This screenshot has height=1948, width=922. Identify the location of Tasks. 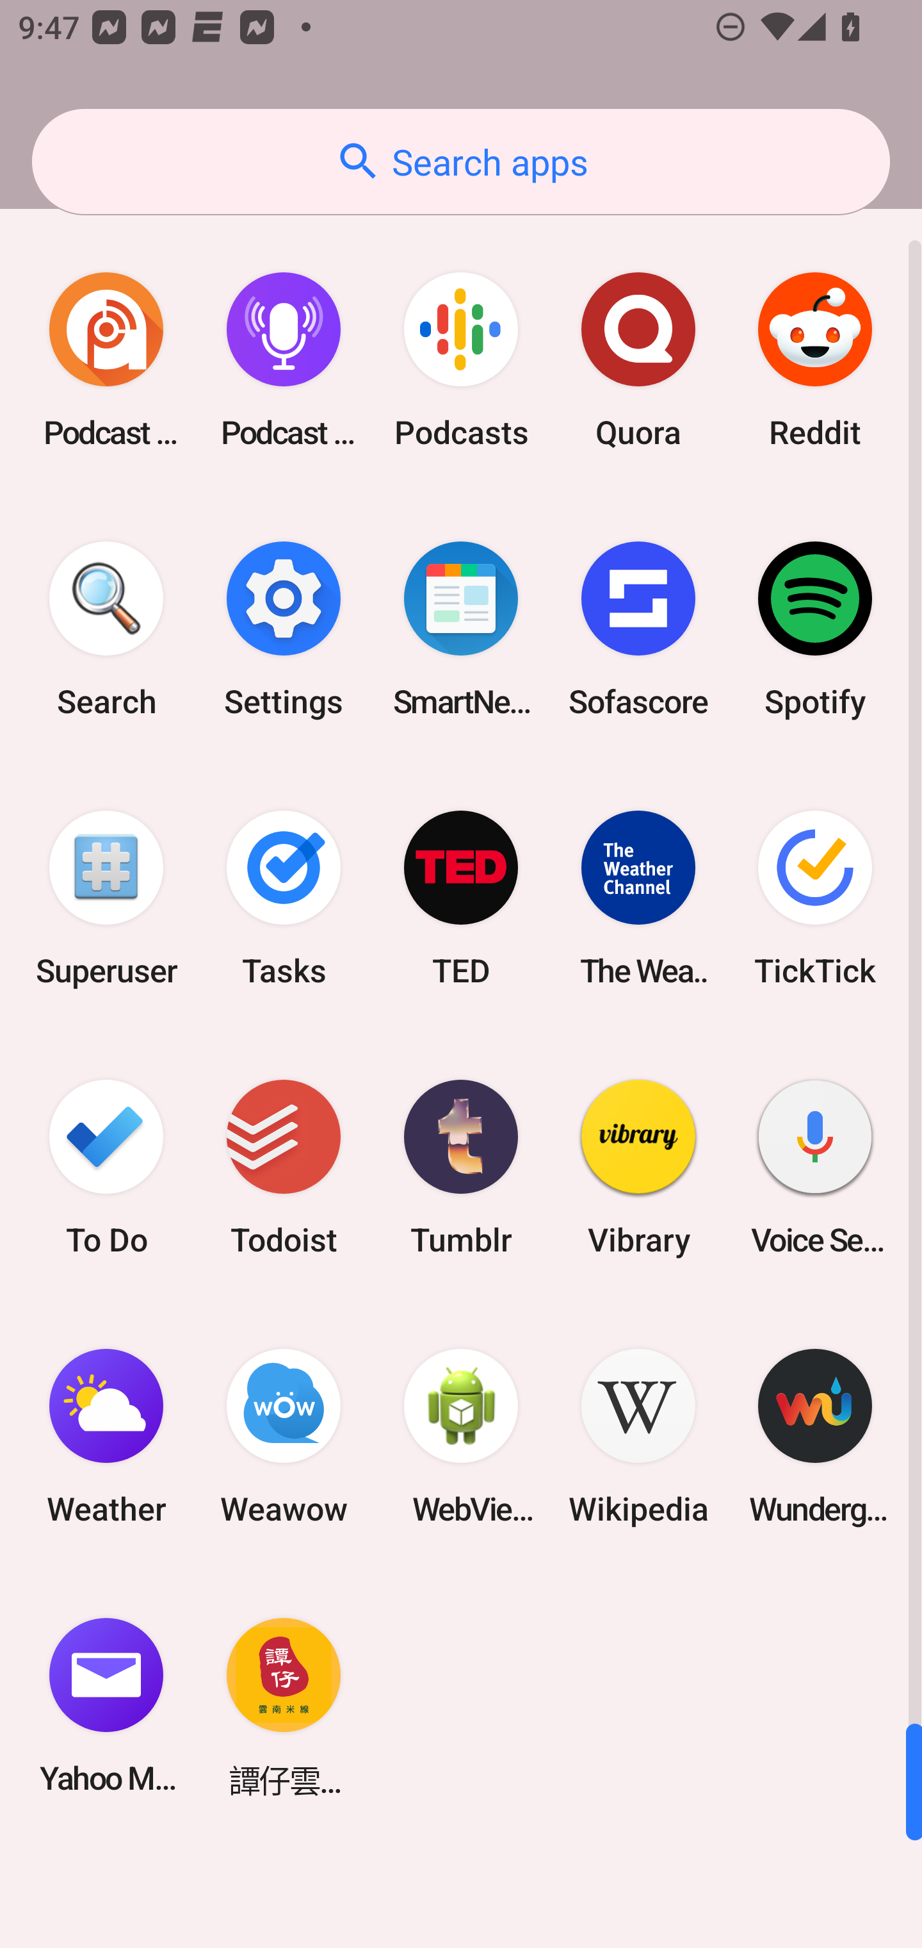
(284, 898).